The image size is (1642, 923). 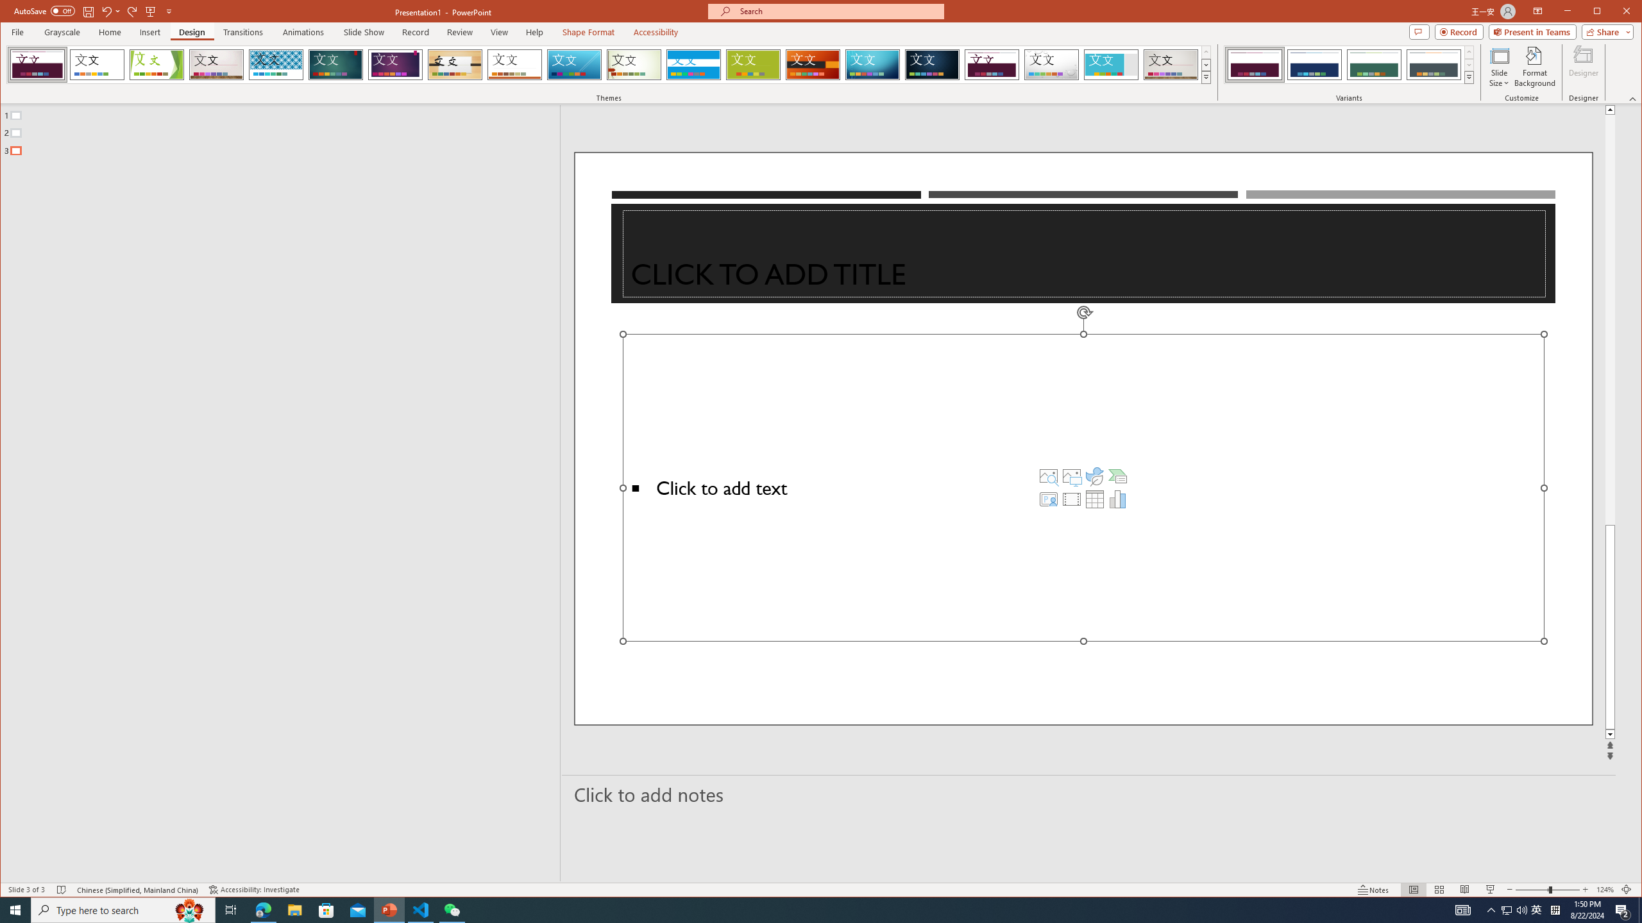 I want to click on Retrospect, so click(x=514, y=65).